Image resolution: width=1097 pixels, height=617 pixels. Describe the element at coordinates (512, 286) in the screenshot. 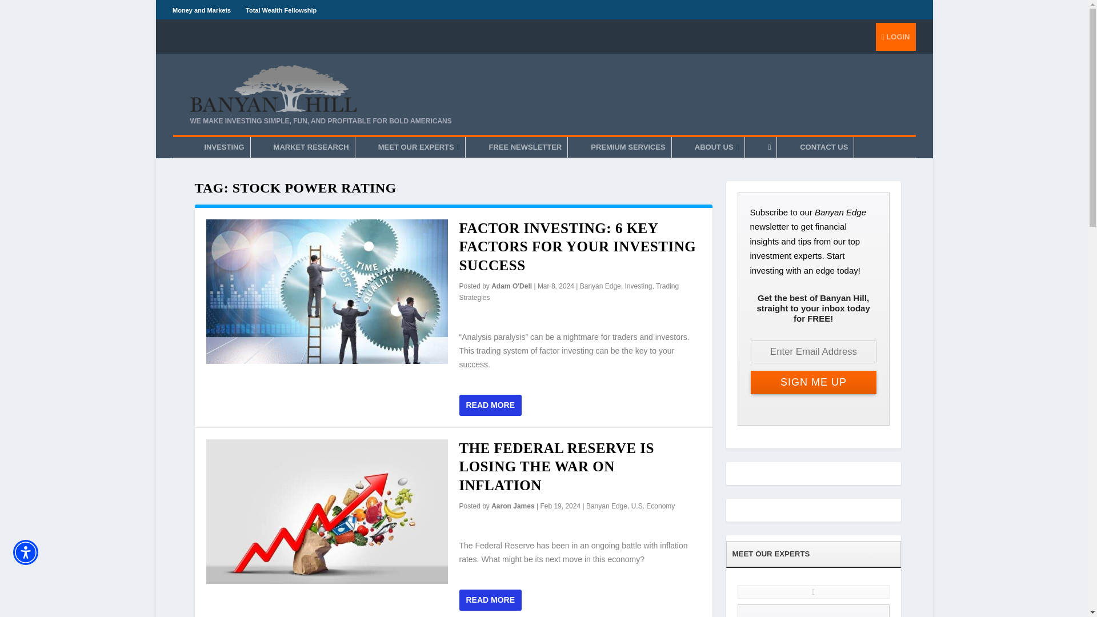

I see `Posts by Adam O'Dell` at that location.